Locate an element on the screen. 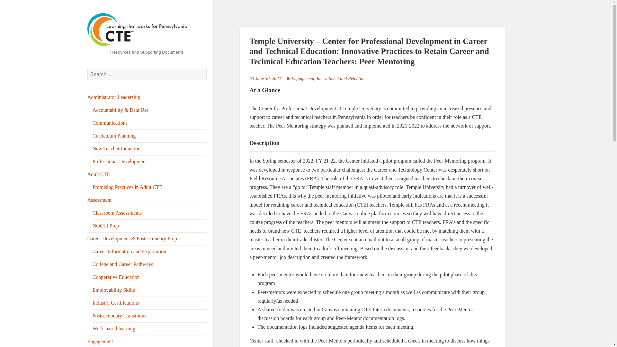  Cooperative Education is located at coordinates (116, 277).